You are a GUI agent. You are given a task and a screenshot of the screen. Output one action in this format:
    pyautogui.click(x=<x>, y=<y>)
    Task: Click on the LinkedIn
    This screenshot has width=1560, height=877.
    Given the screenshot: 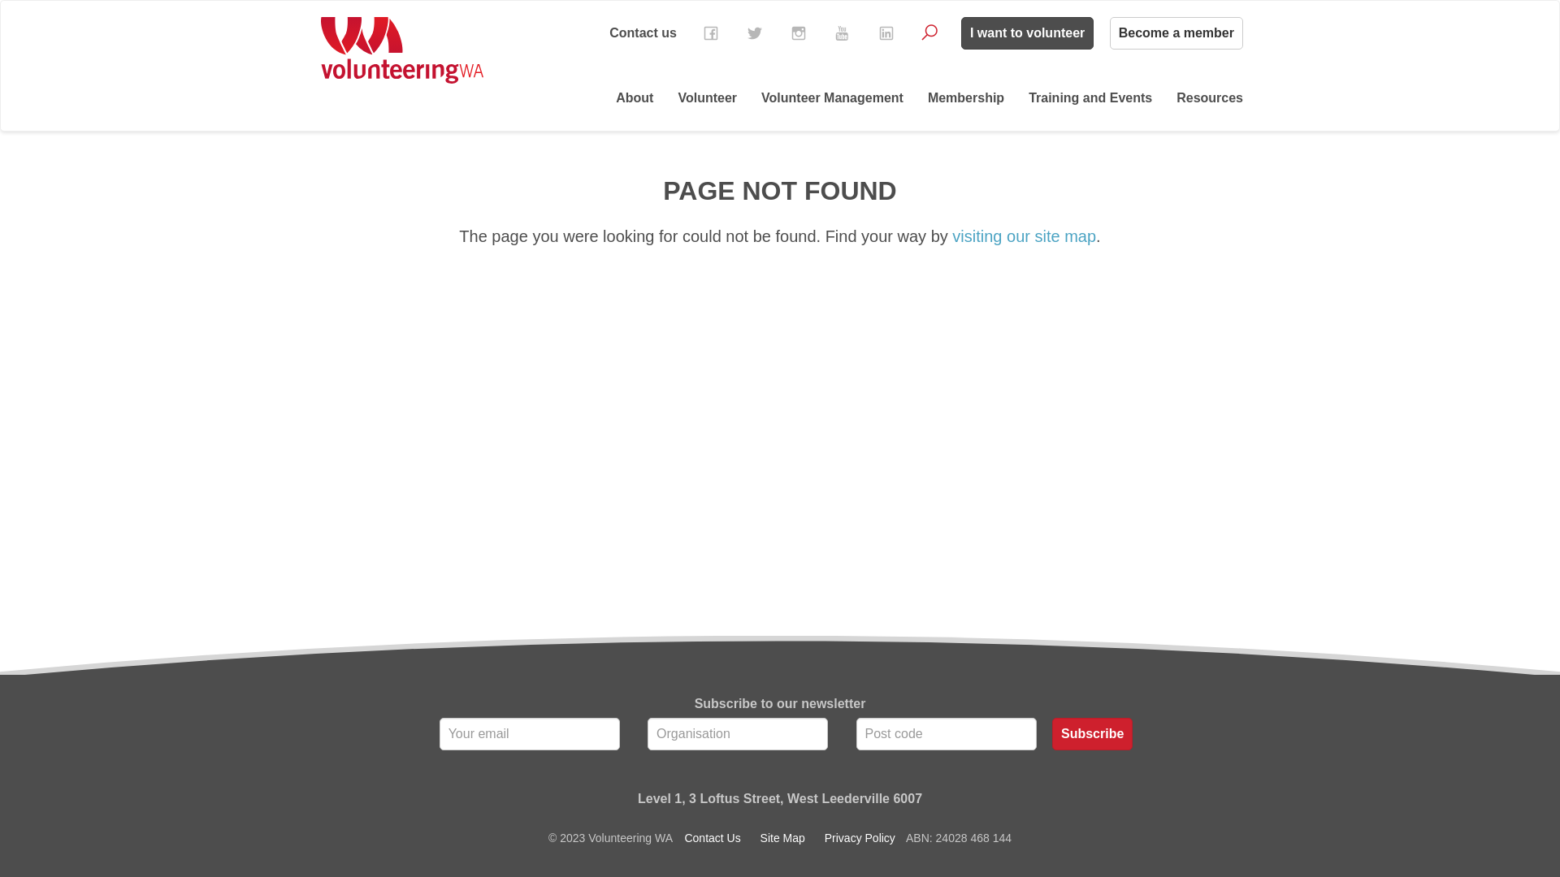 What is the action you would take?
    pyautogui.click(x=886, y=33)
    